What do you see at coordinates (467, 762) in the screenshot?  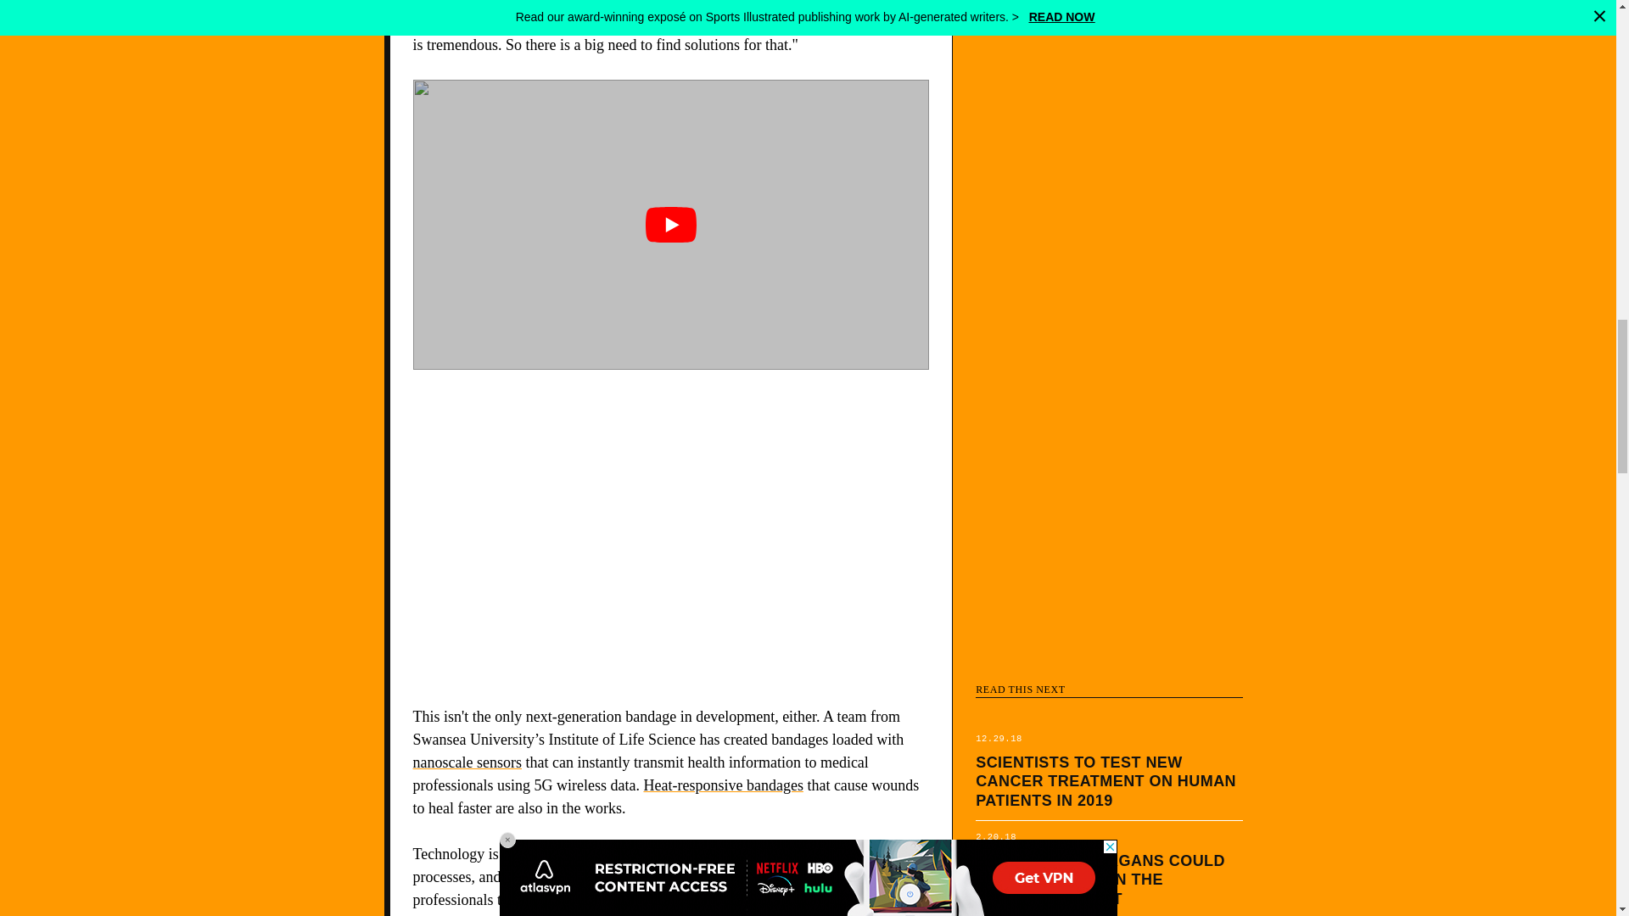 I see `nanoscale sensors` at bounding box center [467, 762].